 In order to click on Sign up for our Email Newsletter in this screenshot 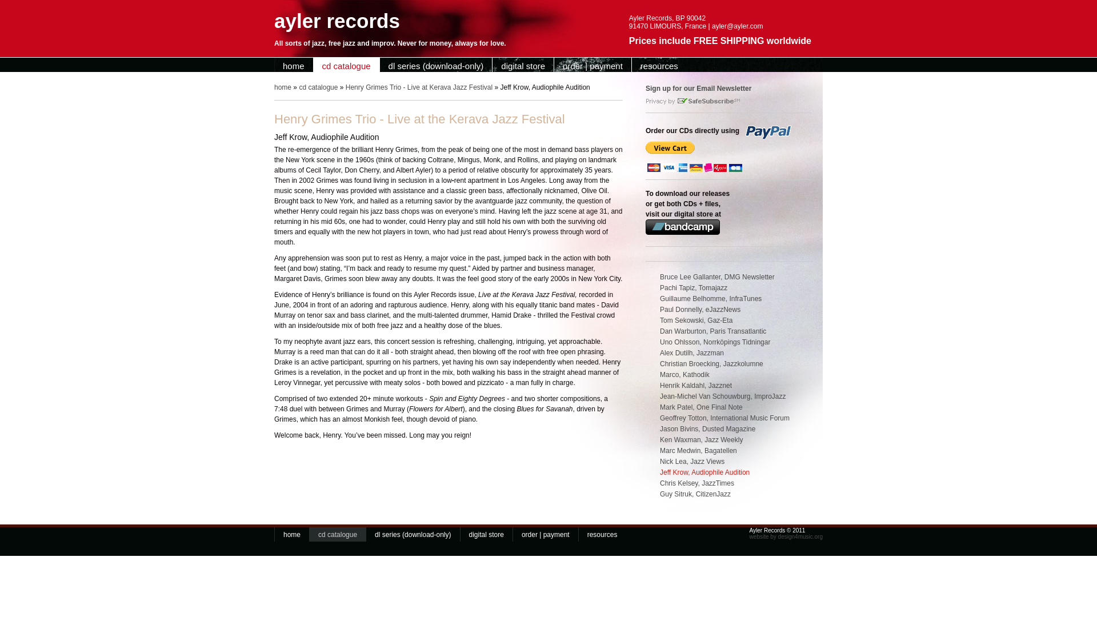, I will do `click(698, 88)`.